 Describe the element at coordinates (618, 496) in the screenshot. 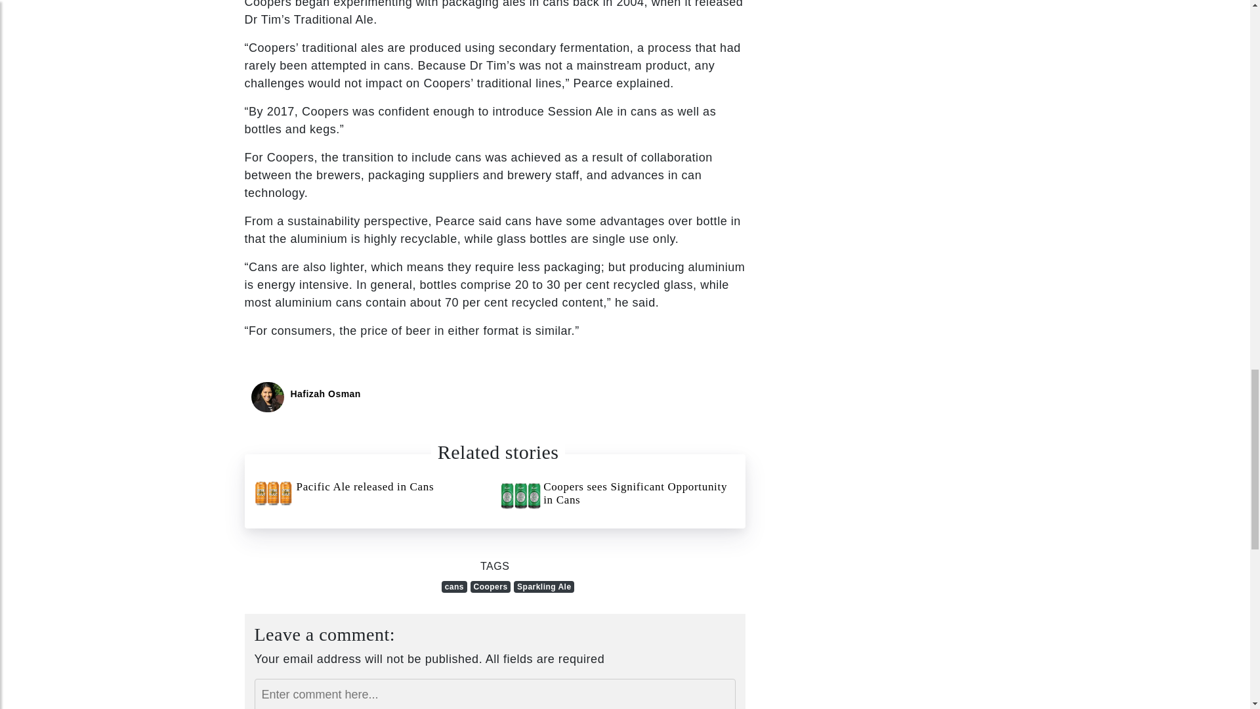

I see `Coopers sees Significant Opportunity in Cans` at that location.